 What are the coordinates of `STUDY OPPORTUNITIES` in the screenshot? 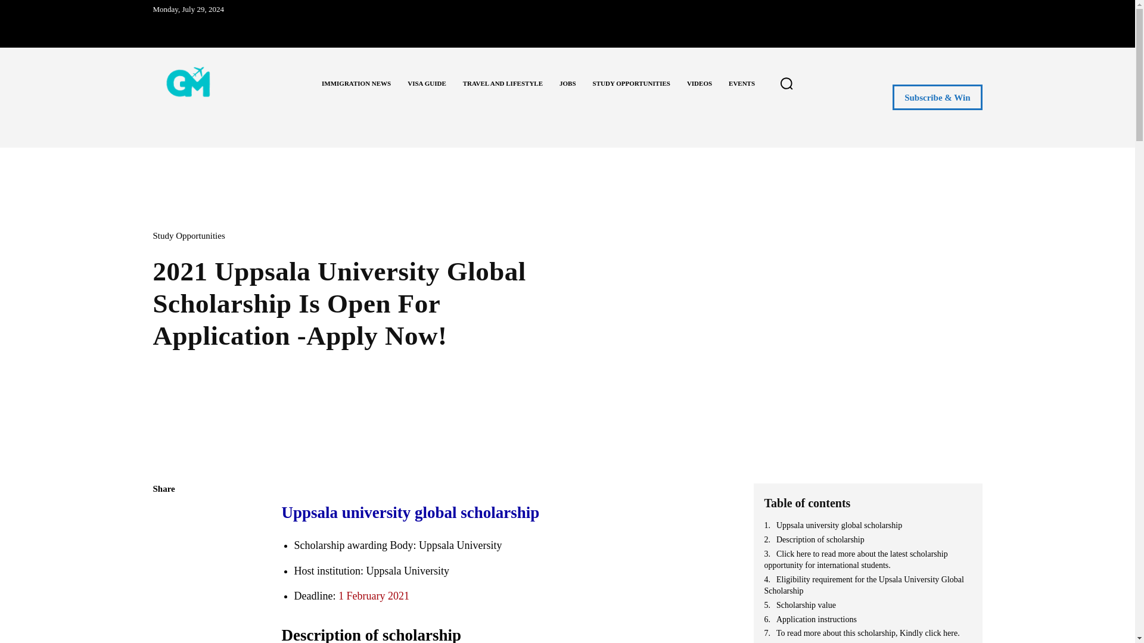 It's located at (632, 83).